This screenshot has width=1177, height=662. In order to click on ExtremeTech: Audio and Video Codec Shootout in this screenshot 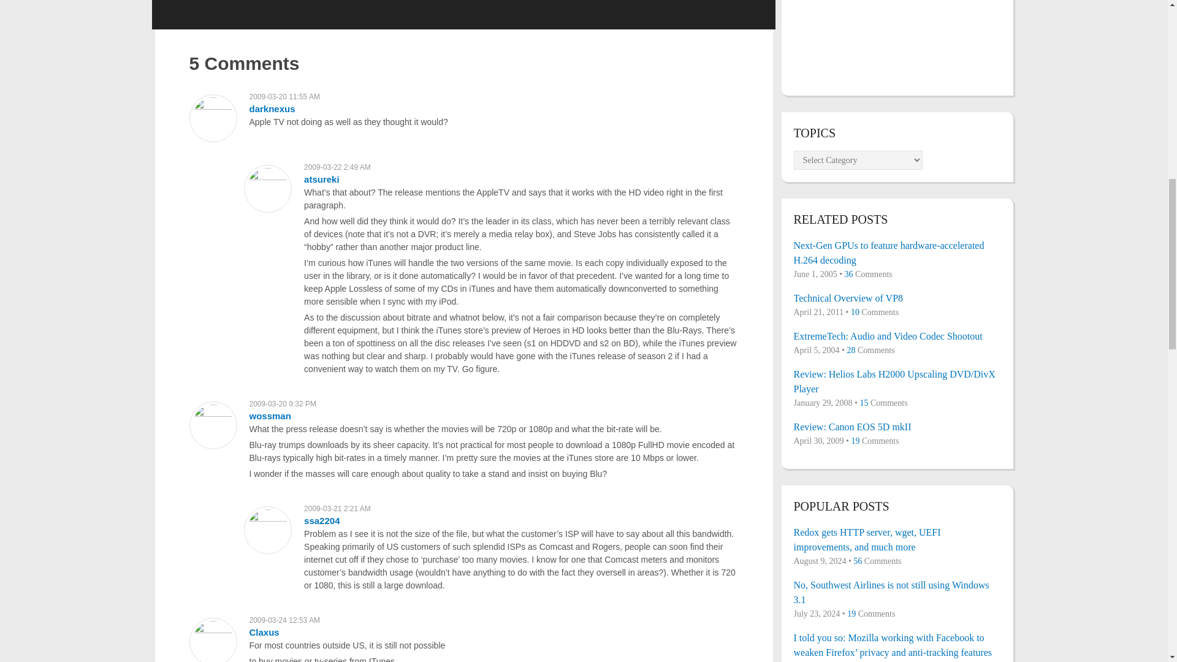, I will do `click(897, 336)`.